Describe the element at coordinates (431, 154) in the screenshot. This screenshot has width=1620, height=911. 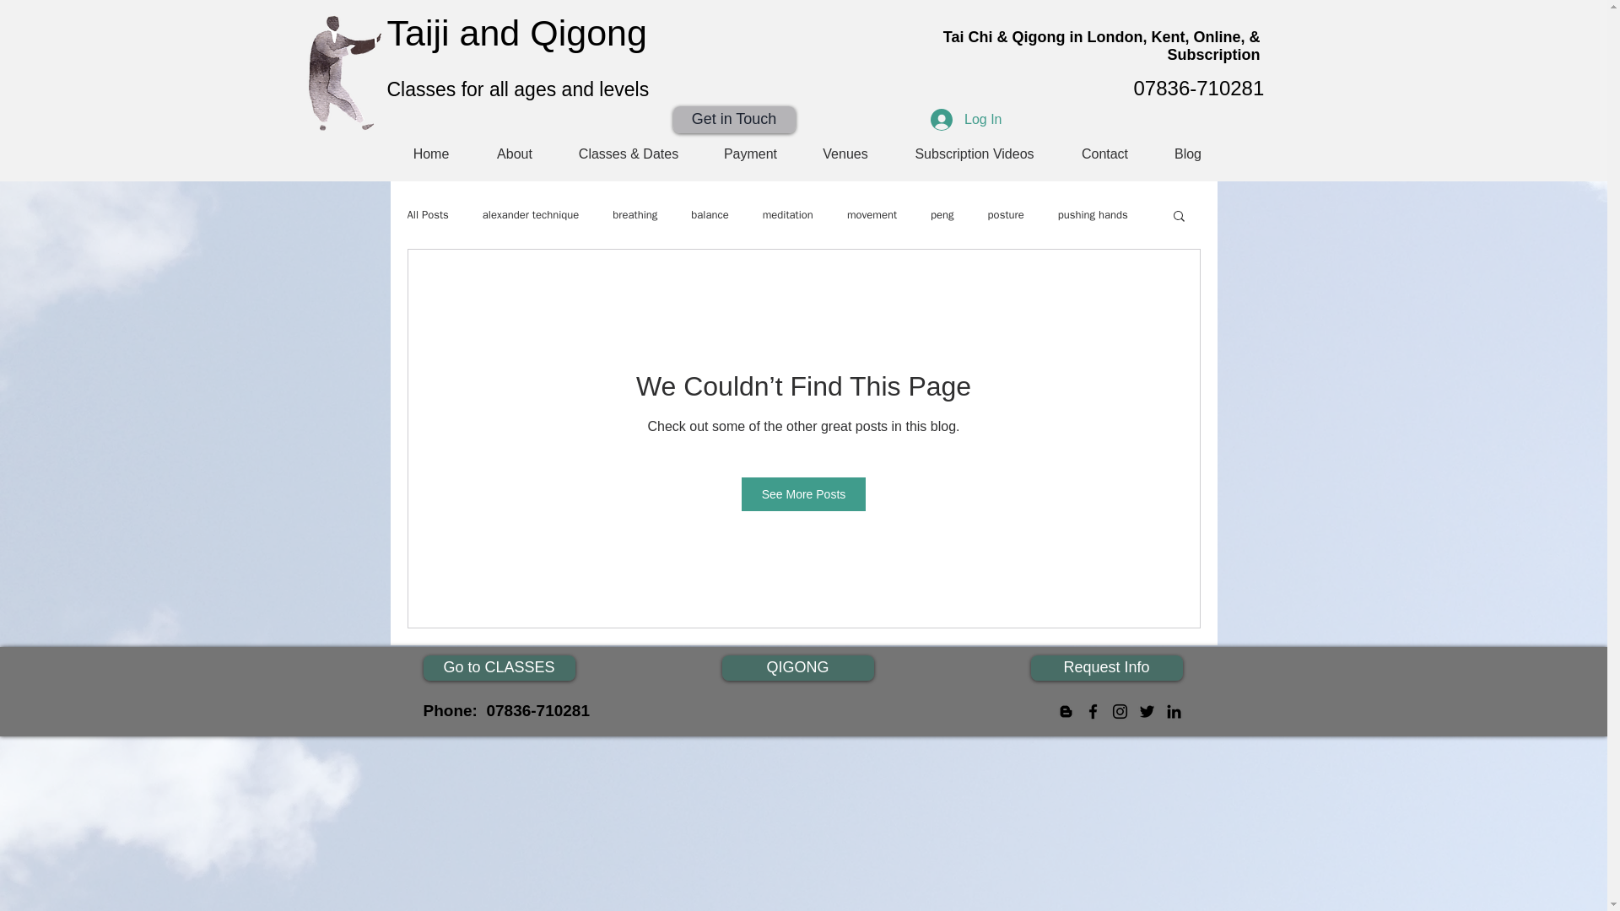
I see `Home` at that location.